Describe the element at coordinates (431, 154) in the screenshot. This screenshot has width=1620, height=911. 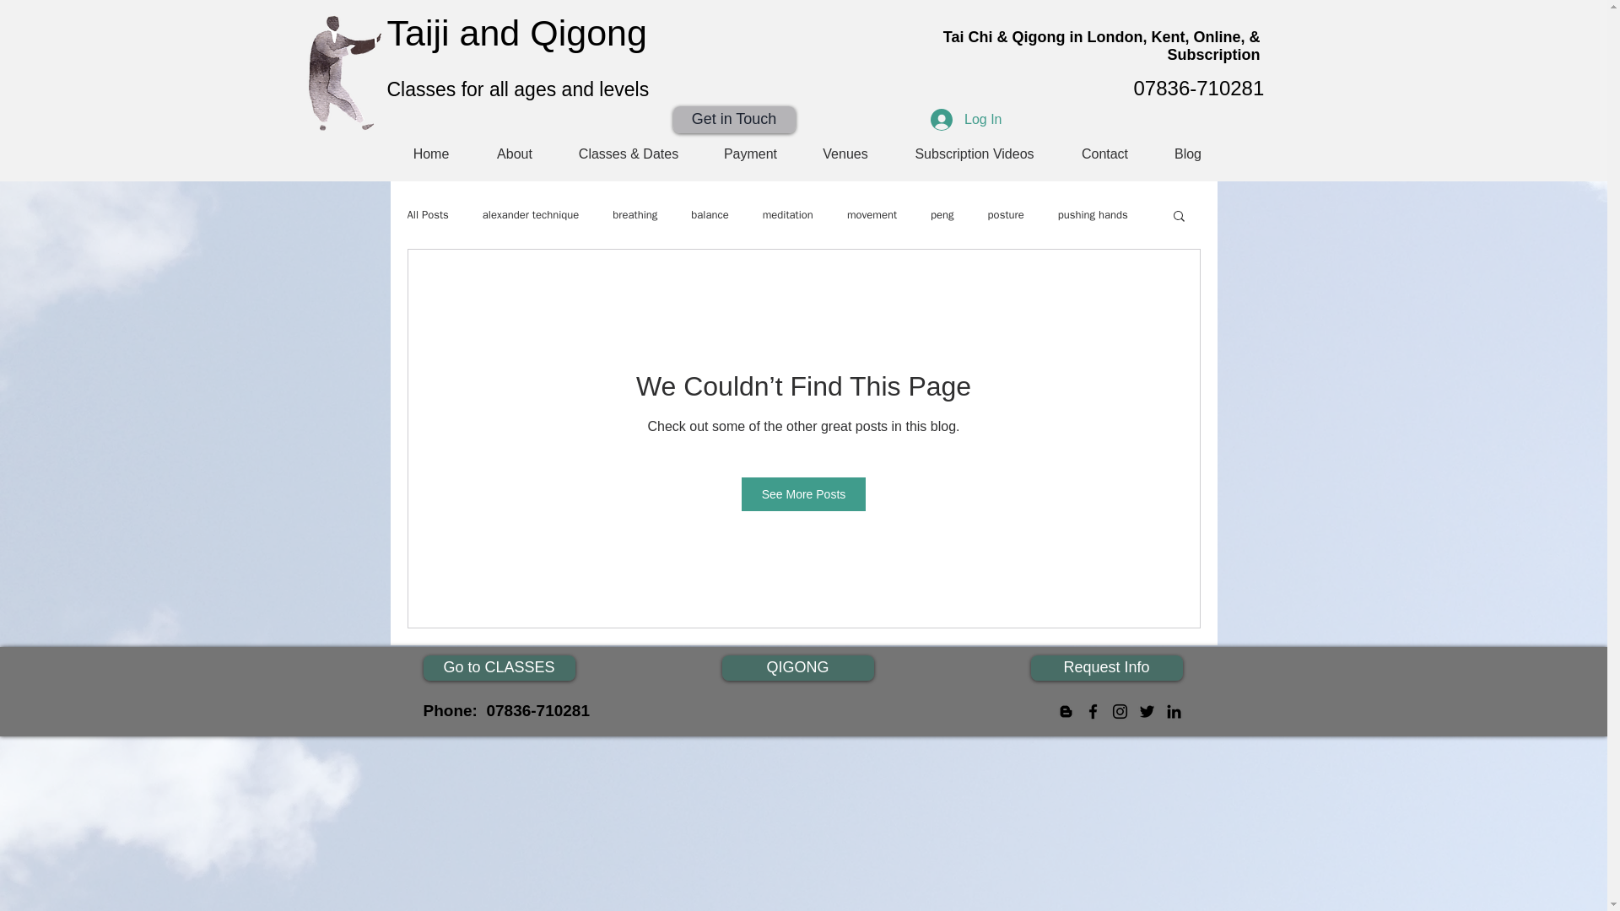
I see `Home` at that location.